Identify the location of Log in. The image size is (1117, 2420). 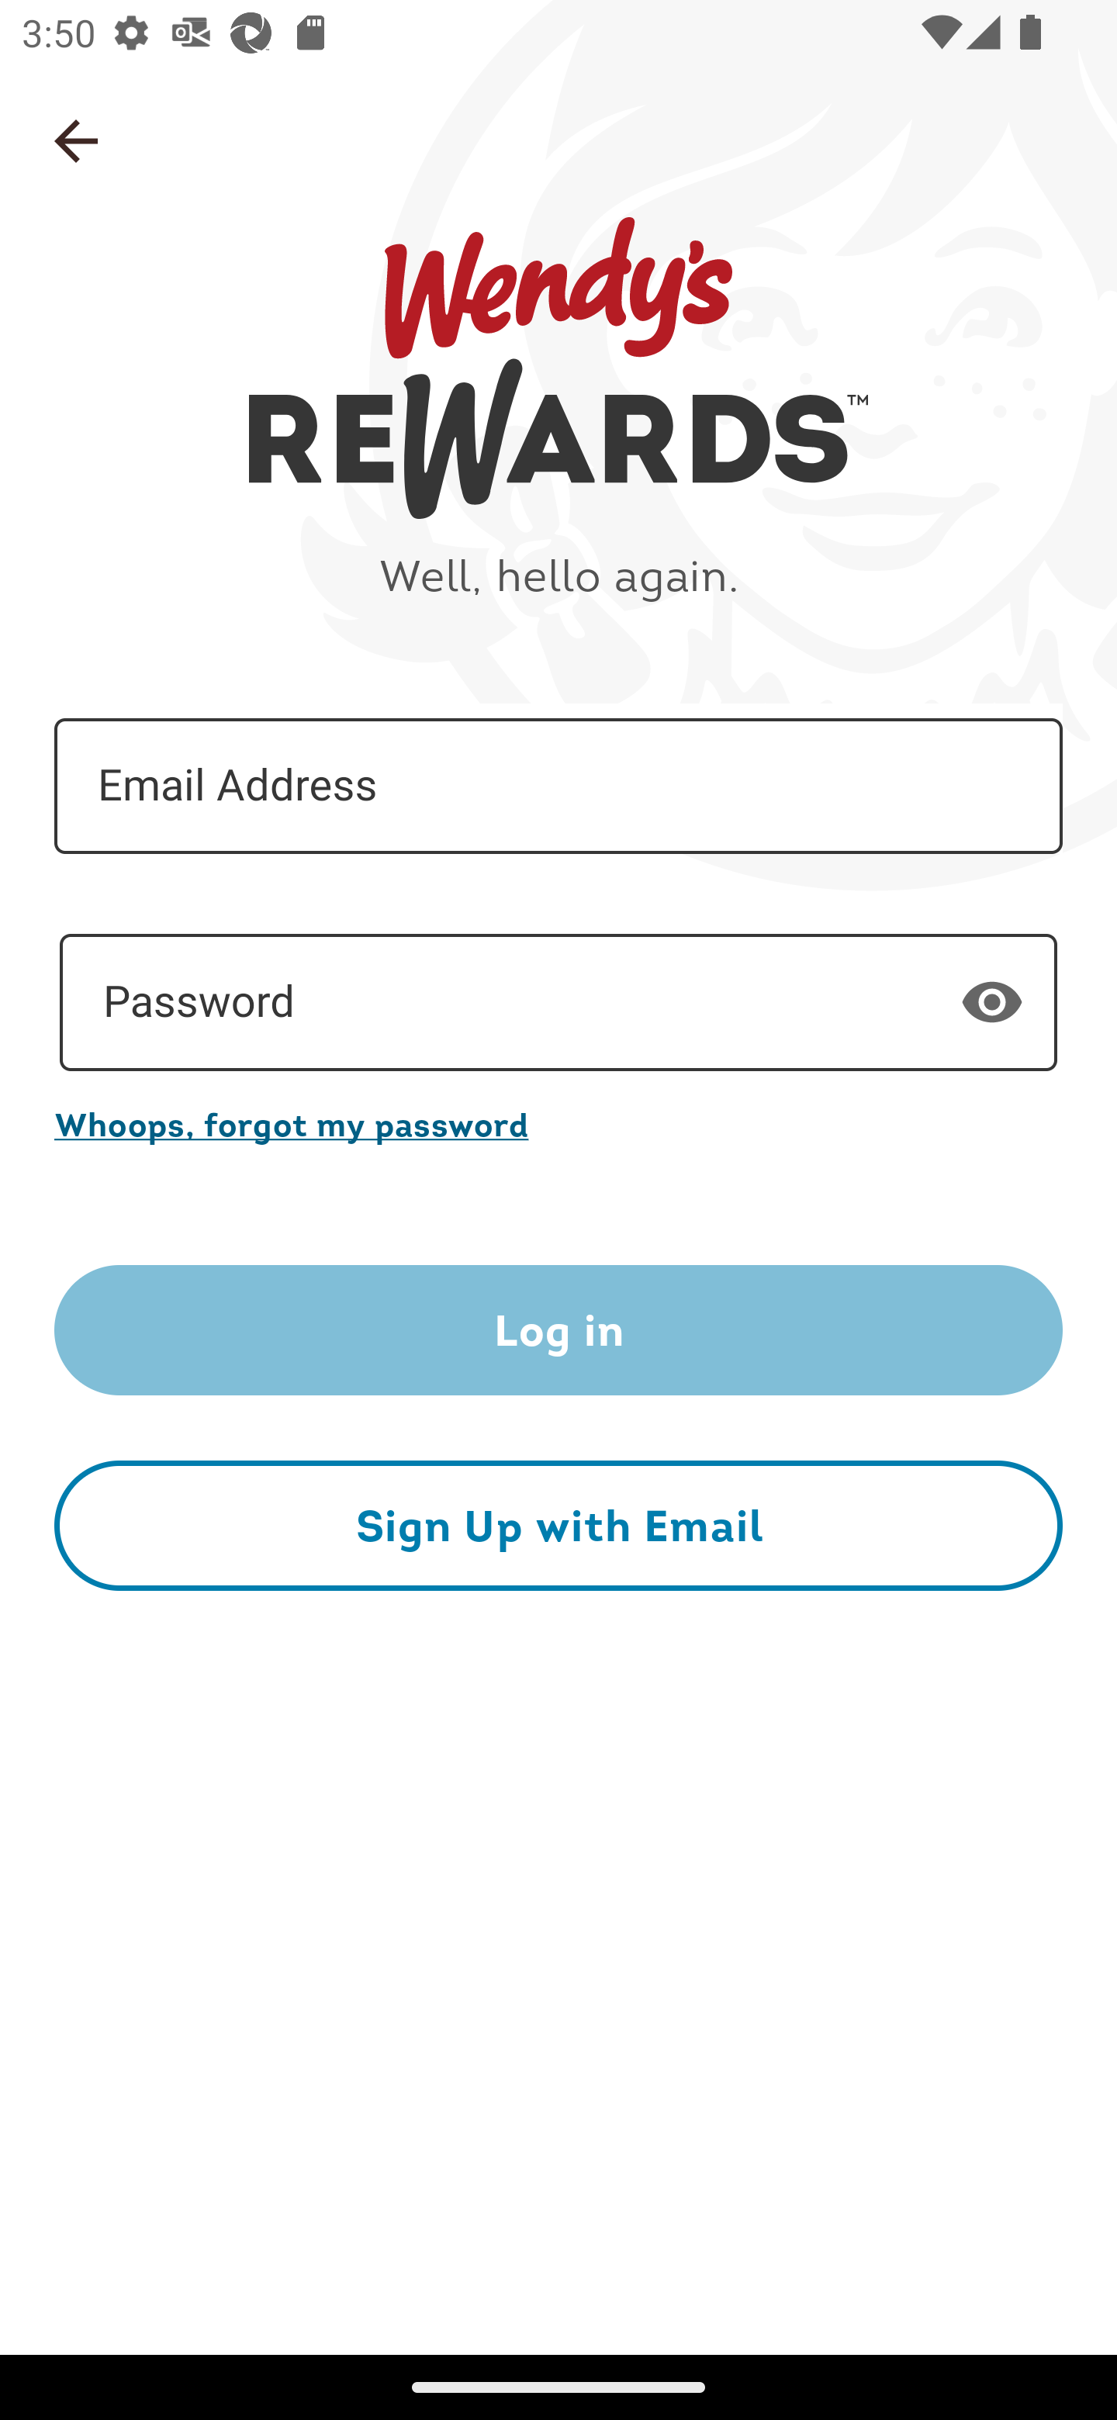
(558, 1331).